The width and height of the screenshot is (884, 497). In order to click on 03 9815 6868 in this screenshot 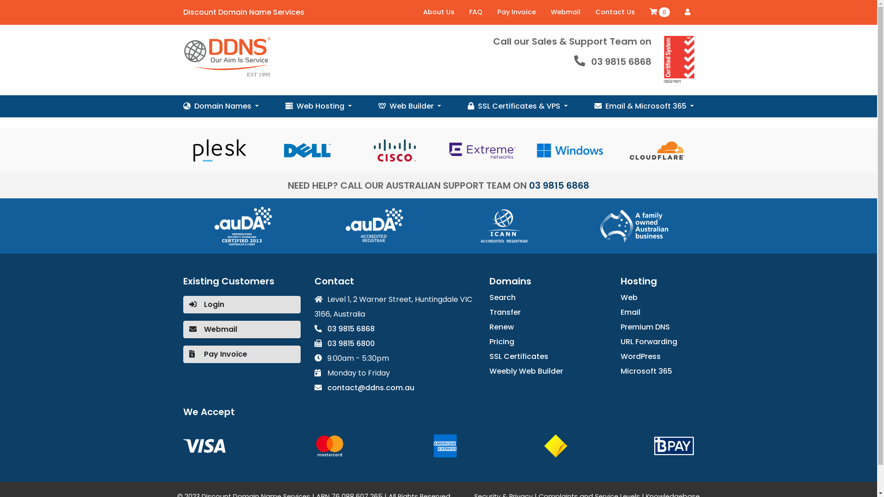, I will do `click(622, 62)`.